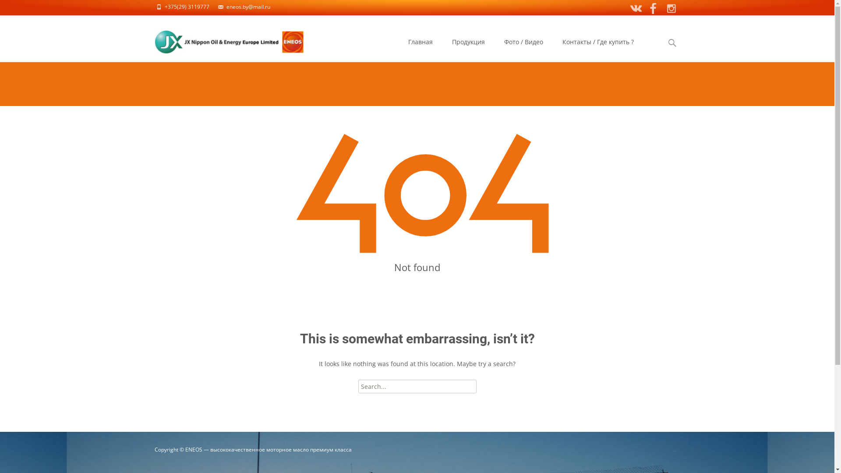 The height and width of the screenshot is (473, 841). What do you see at coordinates (421, 28) in the screenshot?
I see `Skip to content` at bounding box center [421, 28].